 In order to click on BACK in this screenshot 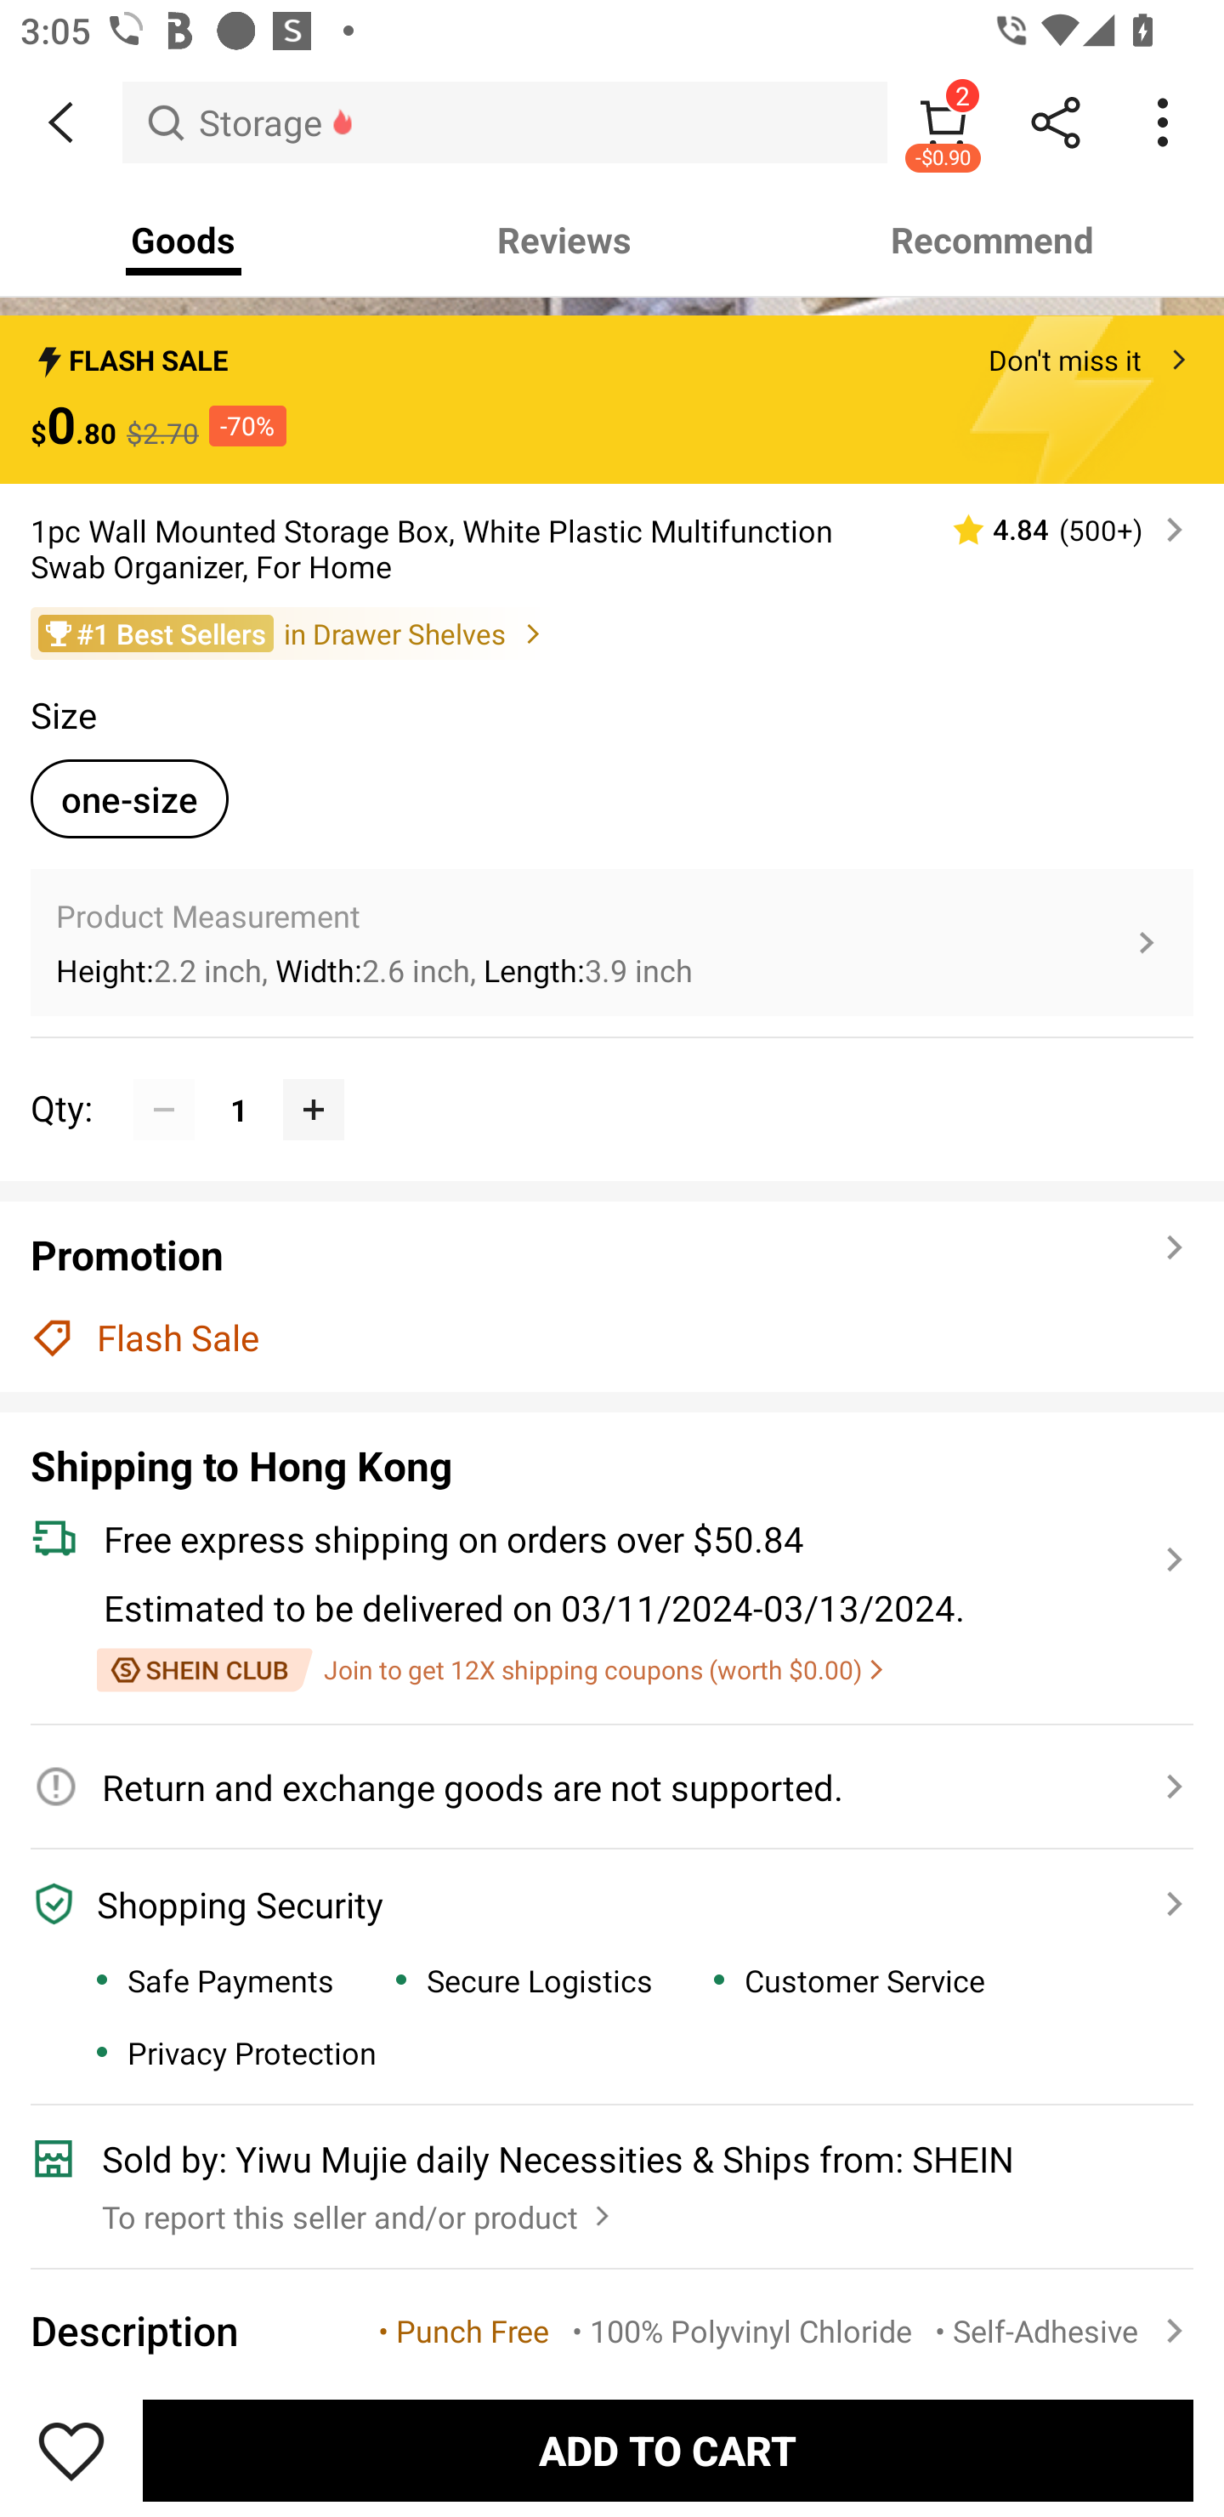, I will do `click(61, 122)`.